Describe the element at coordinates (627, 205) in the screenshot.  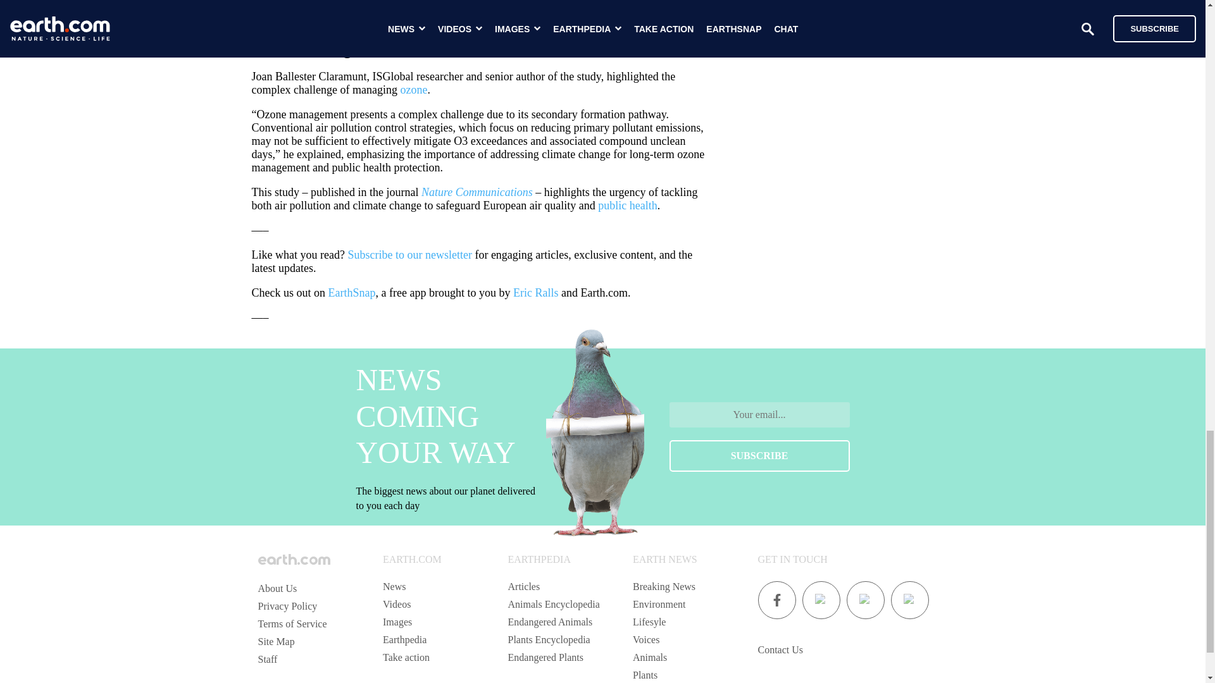
I see `public health` at that location.